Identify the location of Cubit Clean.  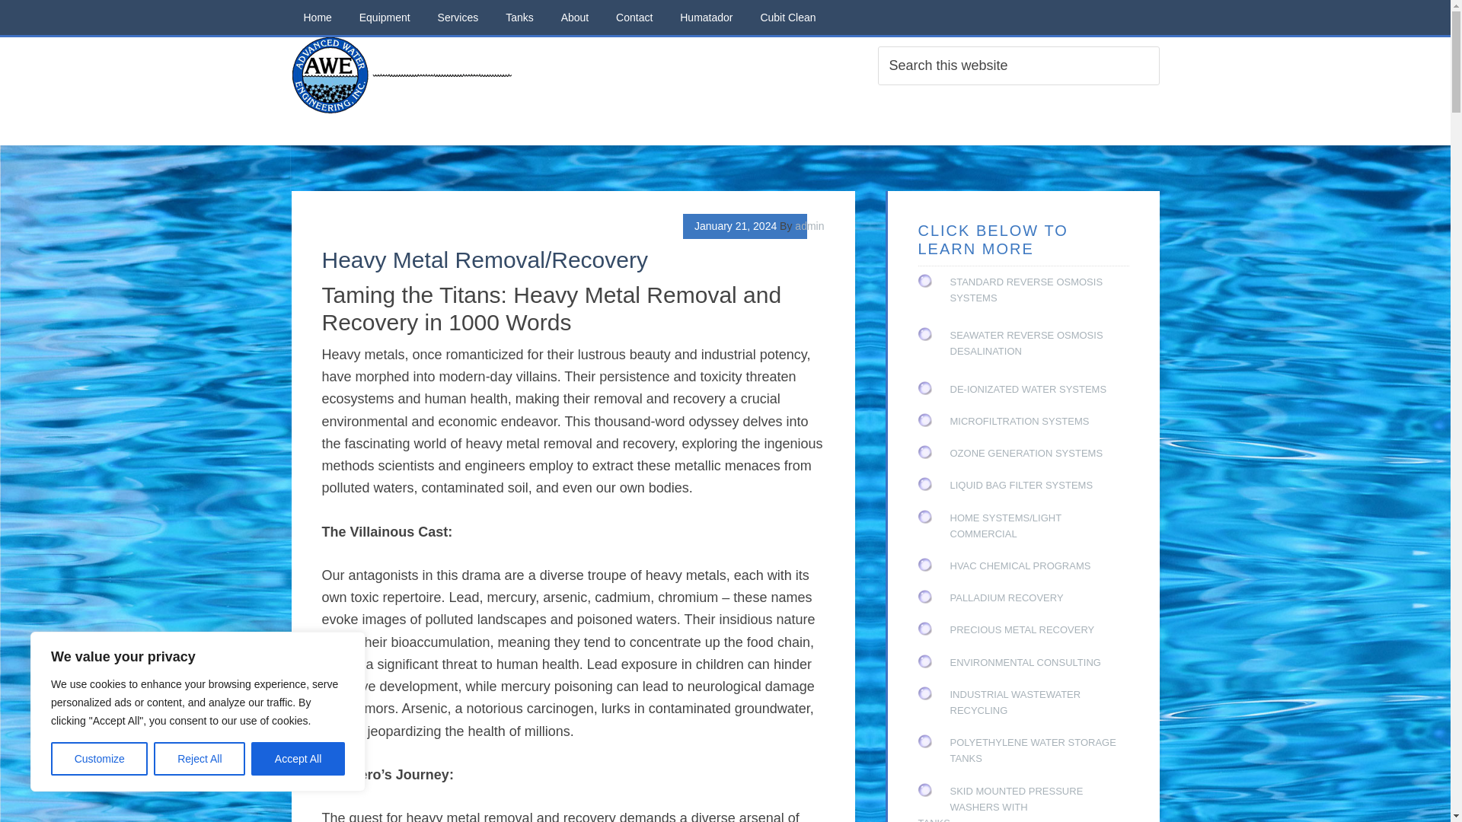
(787, 18).